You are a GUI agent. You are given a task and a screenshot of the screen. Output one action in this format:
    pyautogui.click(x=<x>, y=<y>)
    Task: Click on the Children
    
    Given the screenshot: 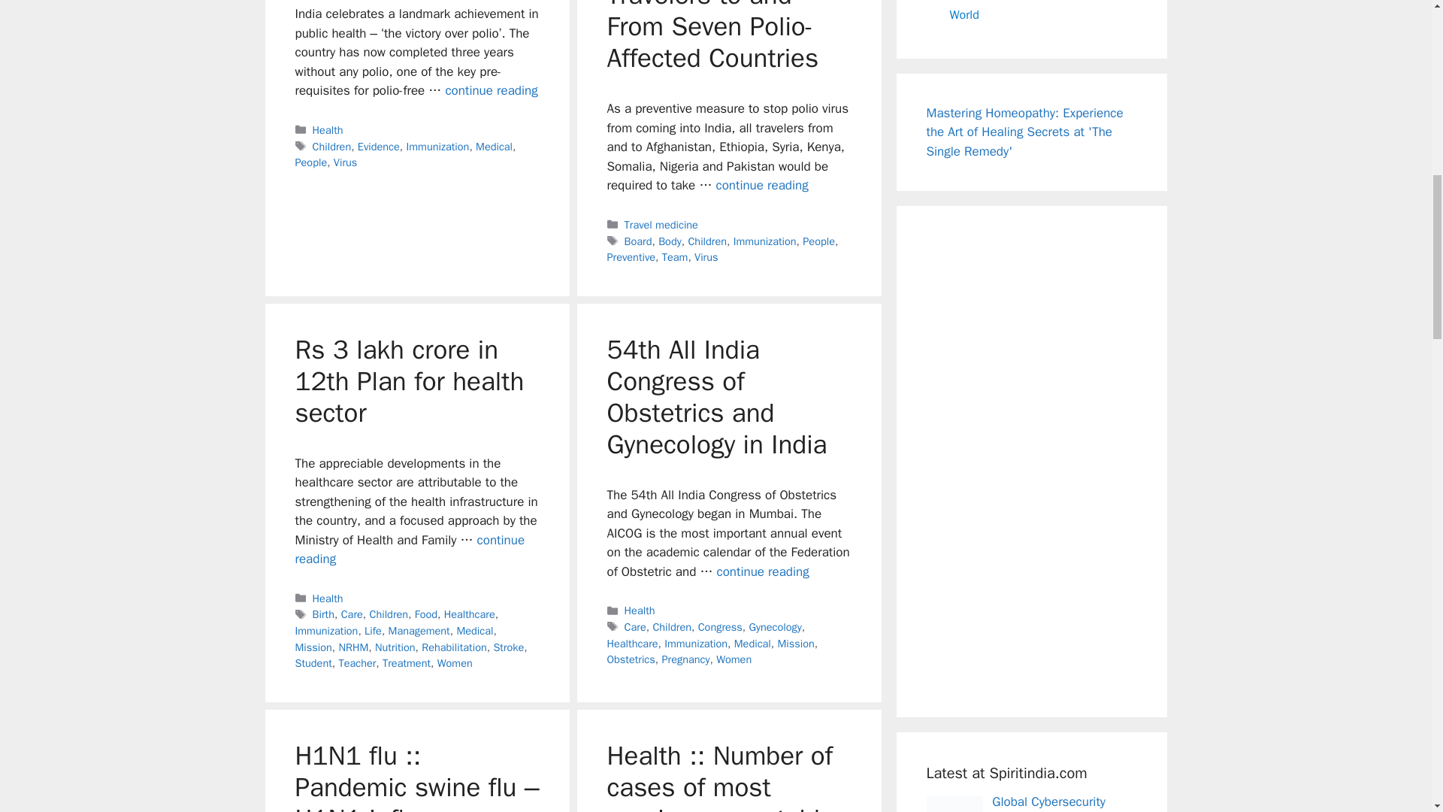 What is the action you would take?
    pyautogui.click(x=332, y=146)
    